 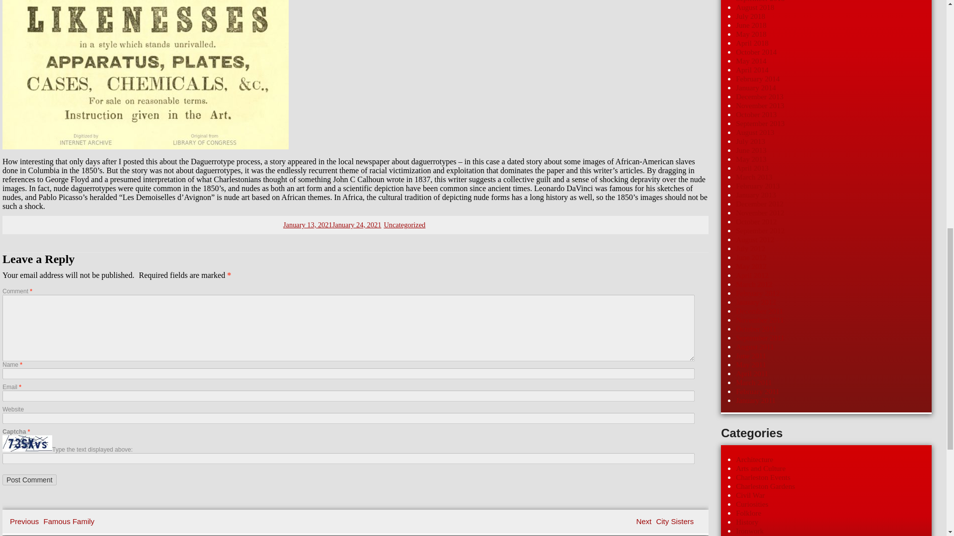 What do you see at coordinates (53, 521) in the screenshot?
I see `Uncategorized` at bounding box center [53, 521].